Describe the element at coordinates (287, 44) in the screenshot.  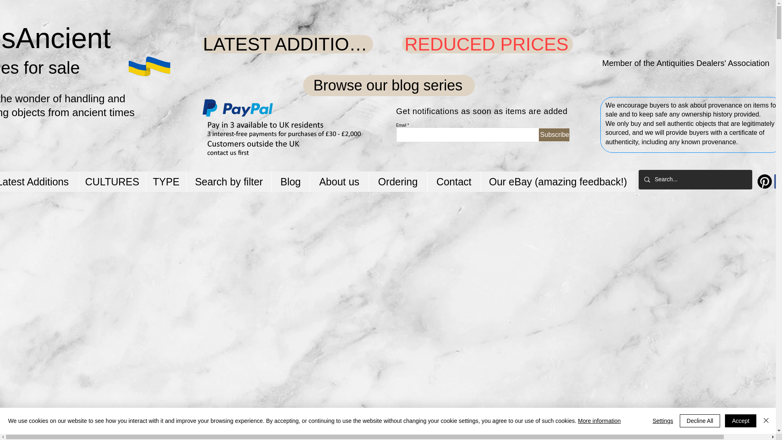
I see `LATEST ADDITIONS` at that location.